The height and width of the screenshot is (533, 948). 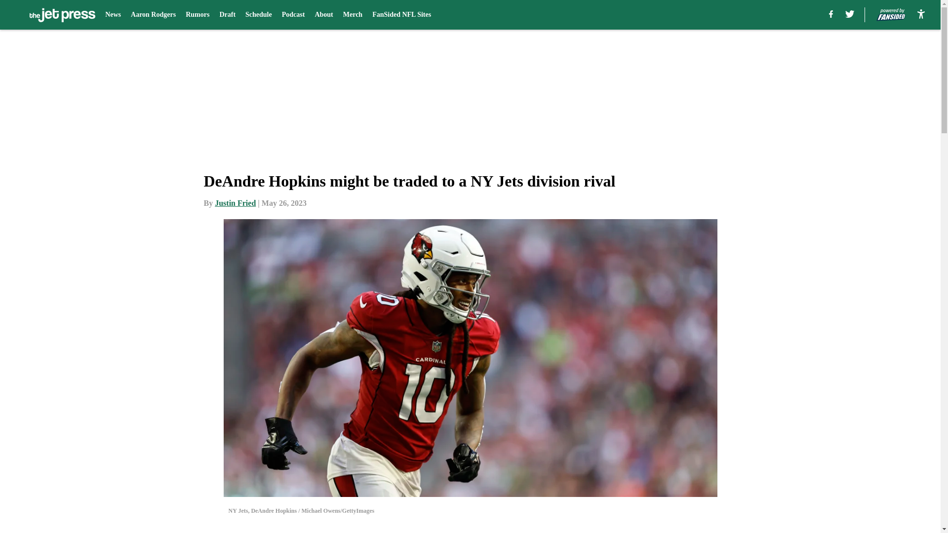 I want to click on Schedule, so click(x=259, y=15).